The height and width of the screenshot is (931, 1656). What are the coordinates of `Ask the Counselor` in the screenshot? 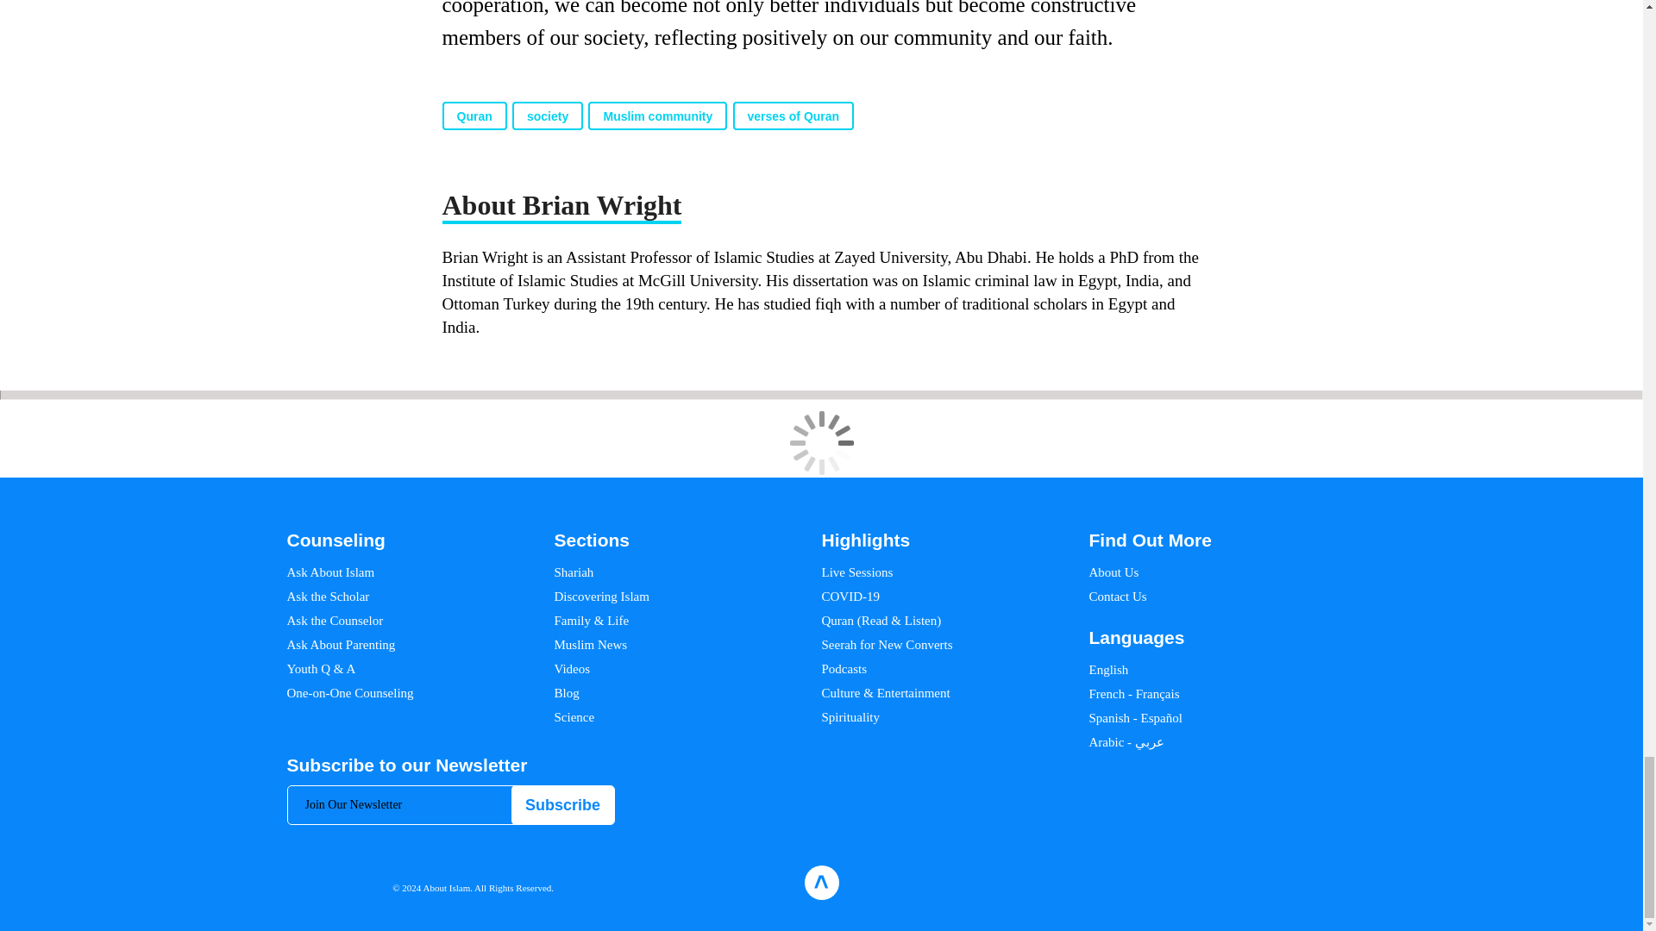 It's located at (335, 620).